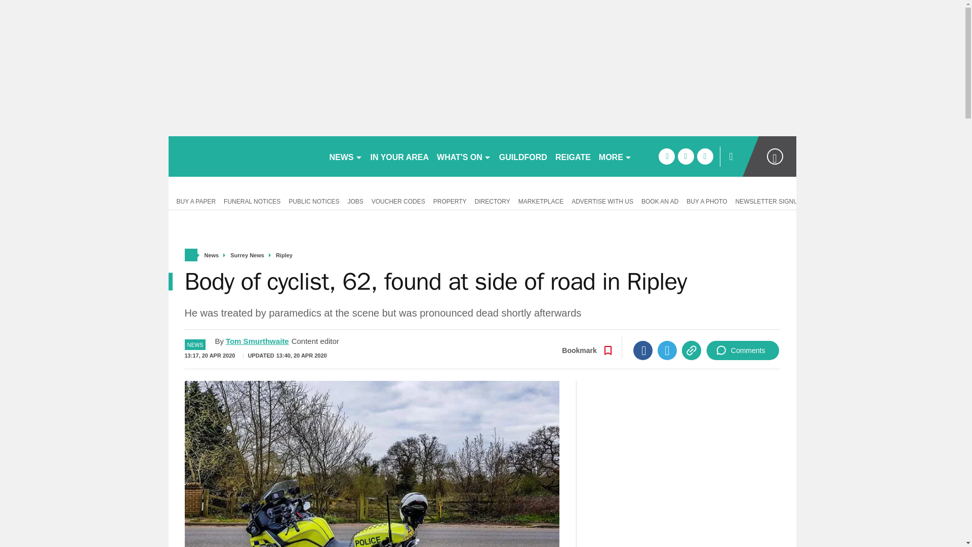 Image resolution: width=972 pixels, height=547 pixels. I want to click on JOBS, so click(355, 201).